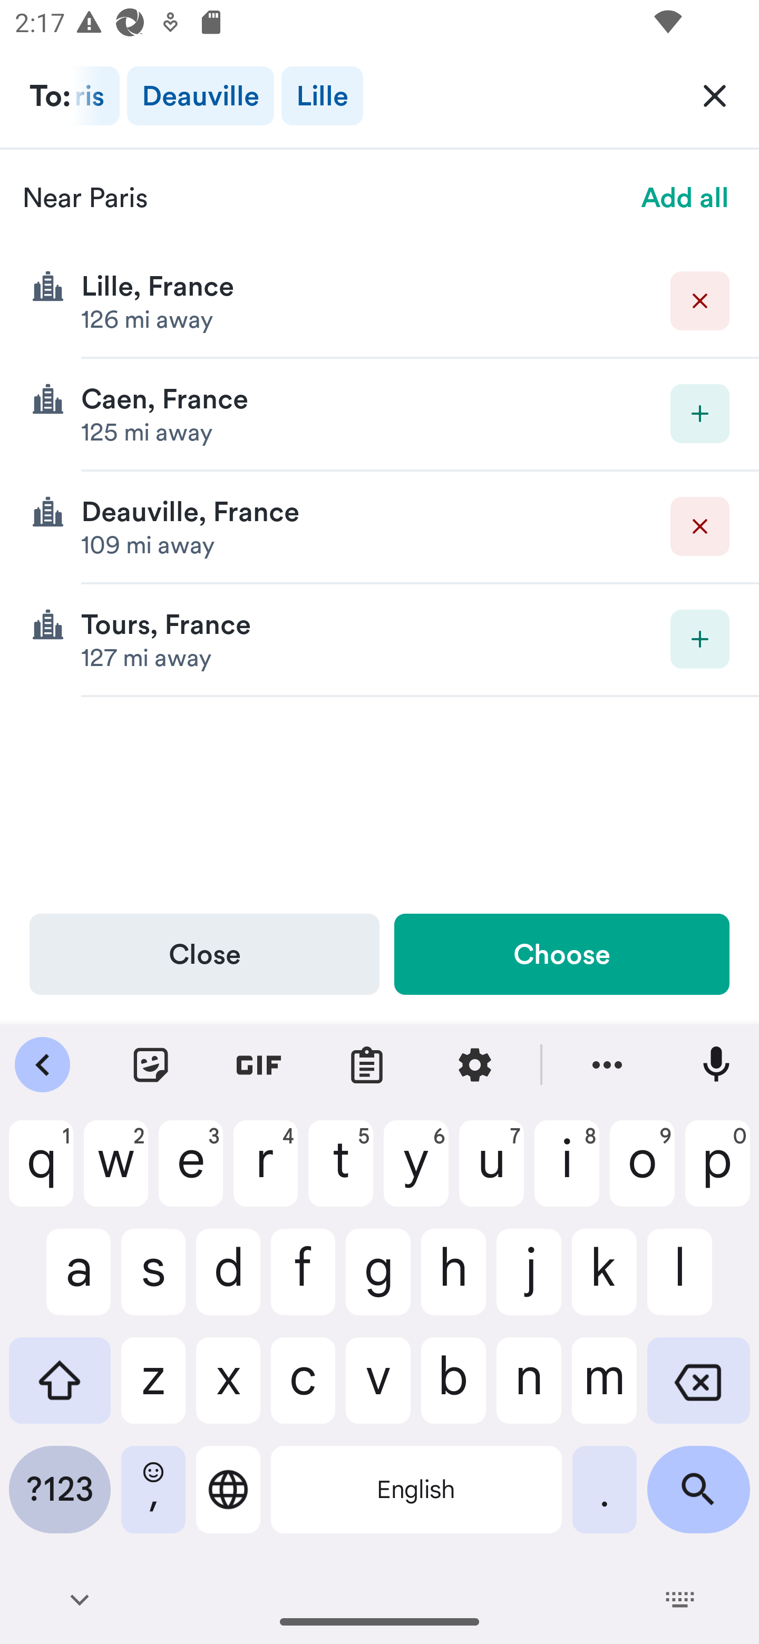 This screenshot has height=1644, width=759. I want to click on Delete, so click(700, 300).